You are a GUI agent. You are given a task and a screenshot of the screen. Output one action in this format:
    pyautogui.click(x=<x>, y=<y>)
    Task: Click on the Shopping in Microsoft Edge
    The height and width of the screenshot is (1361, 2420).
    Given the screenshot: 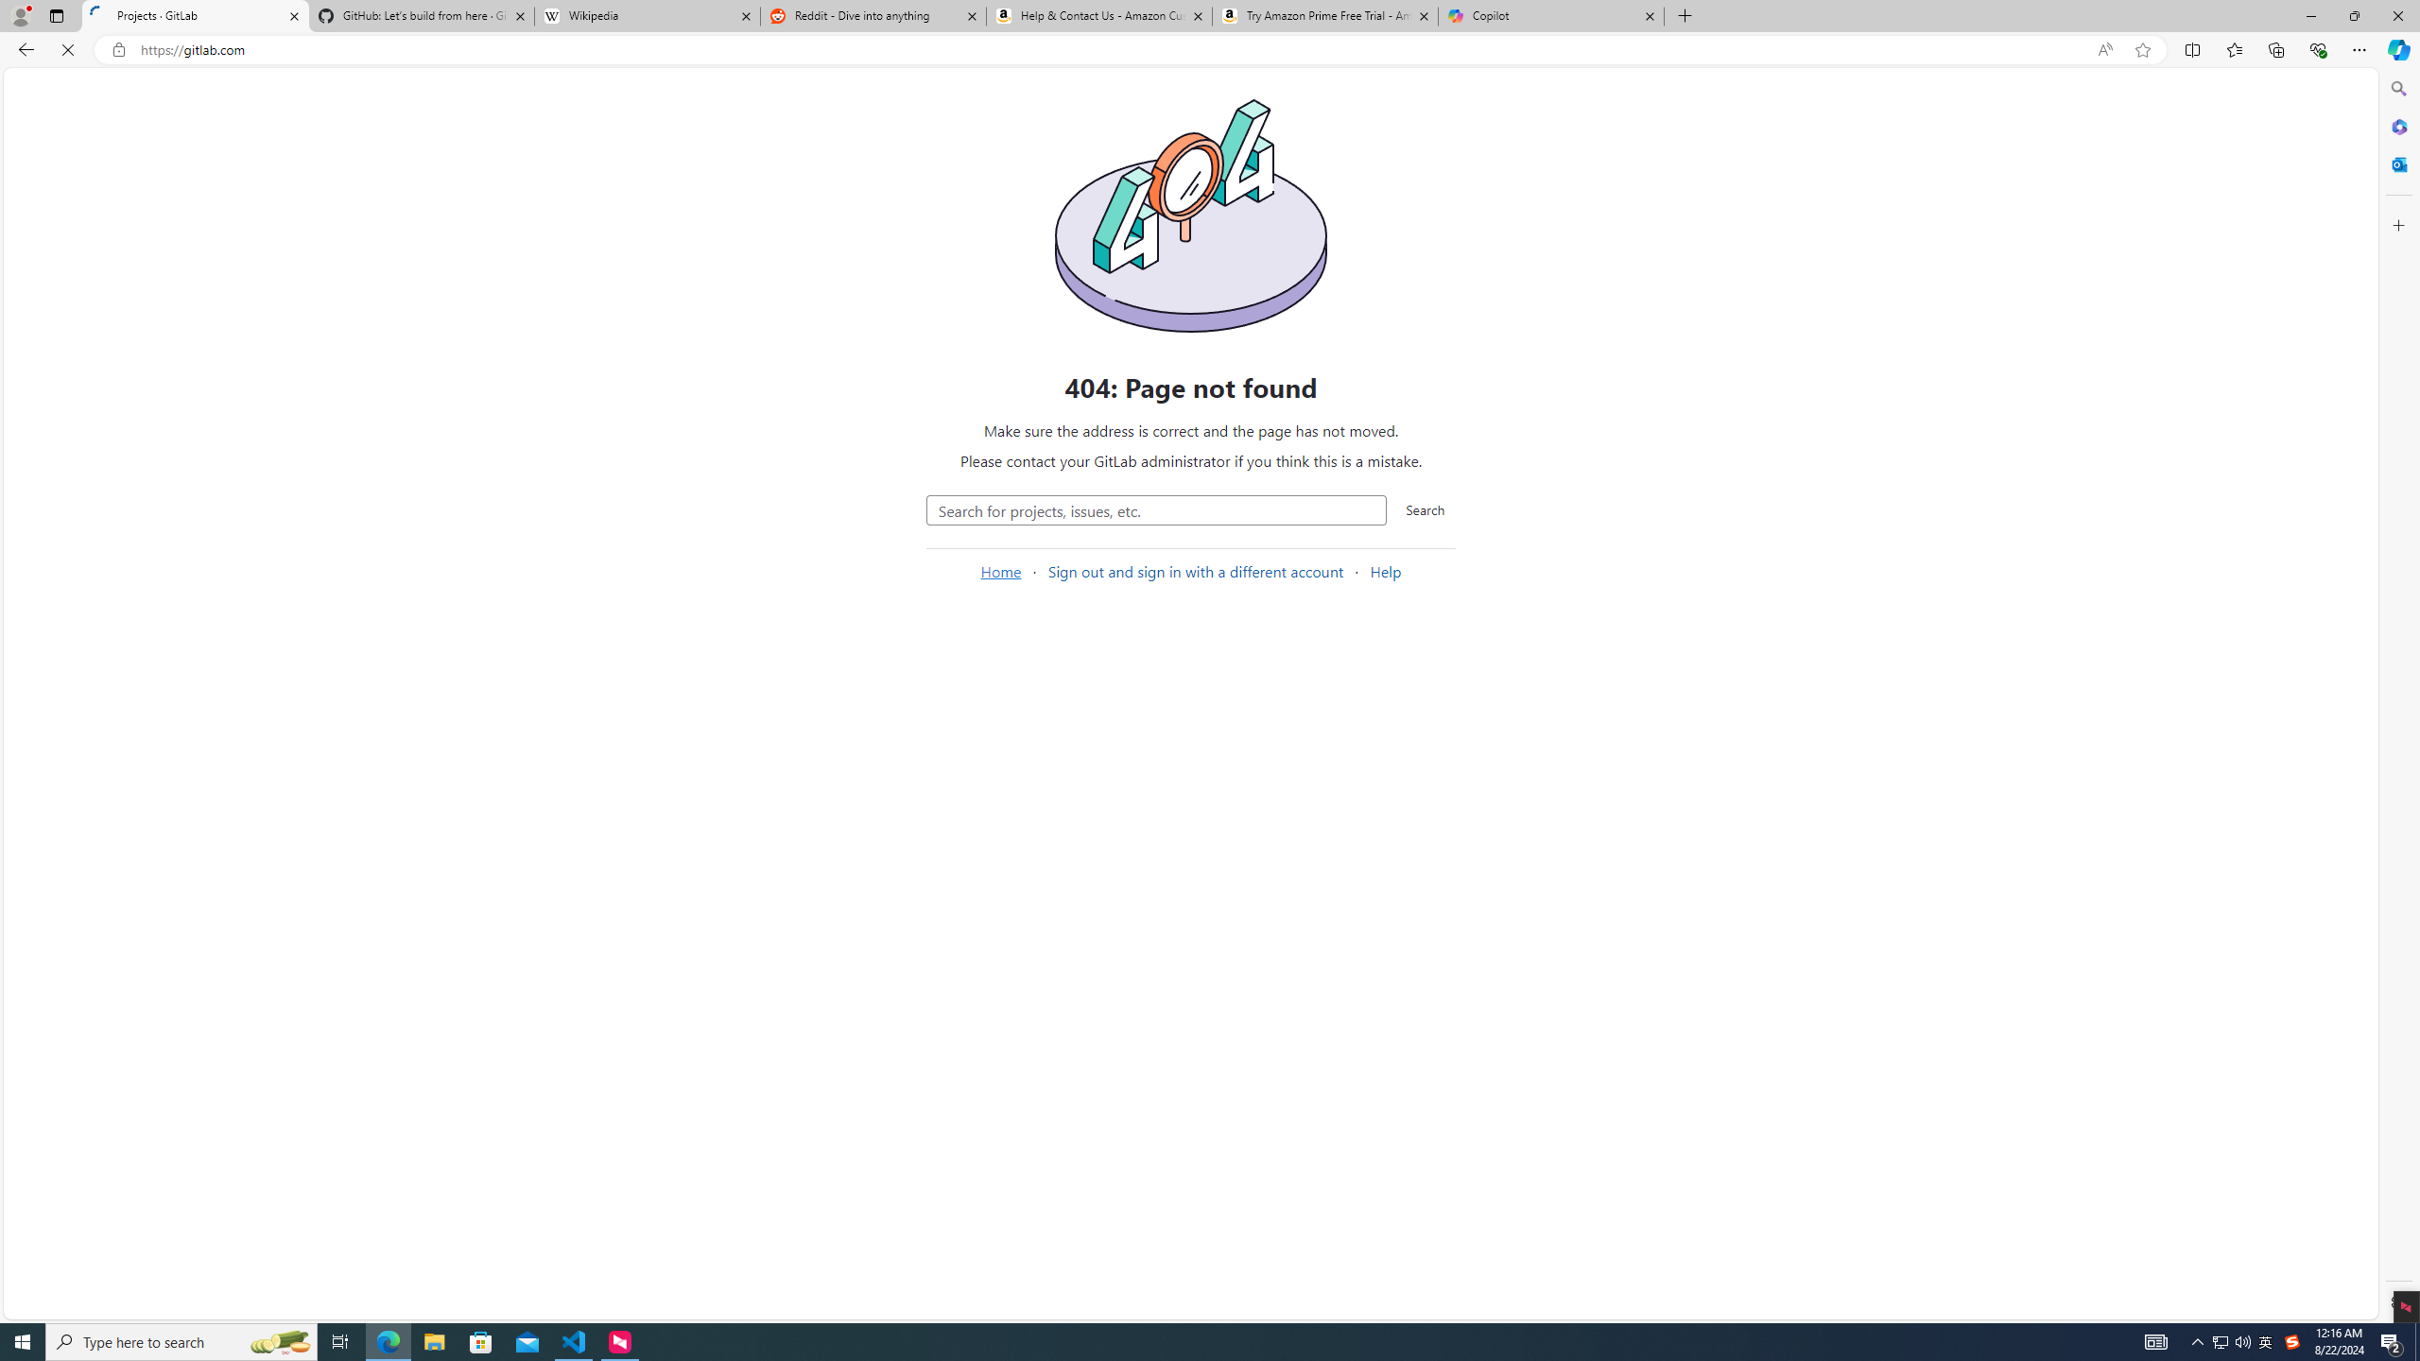 What is the action you would take?
    pyautogui.click(x=2066, y=50)
    